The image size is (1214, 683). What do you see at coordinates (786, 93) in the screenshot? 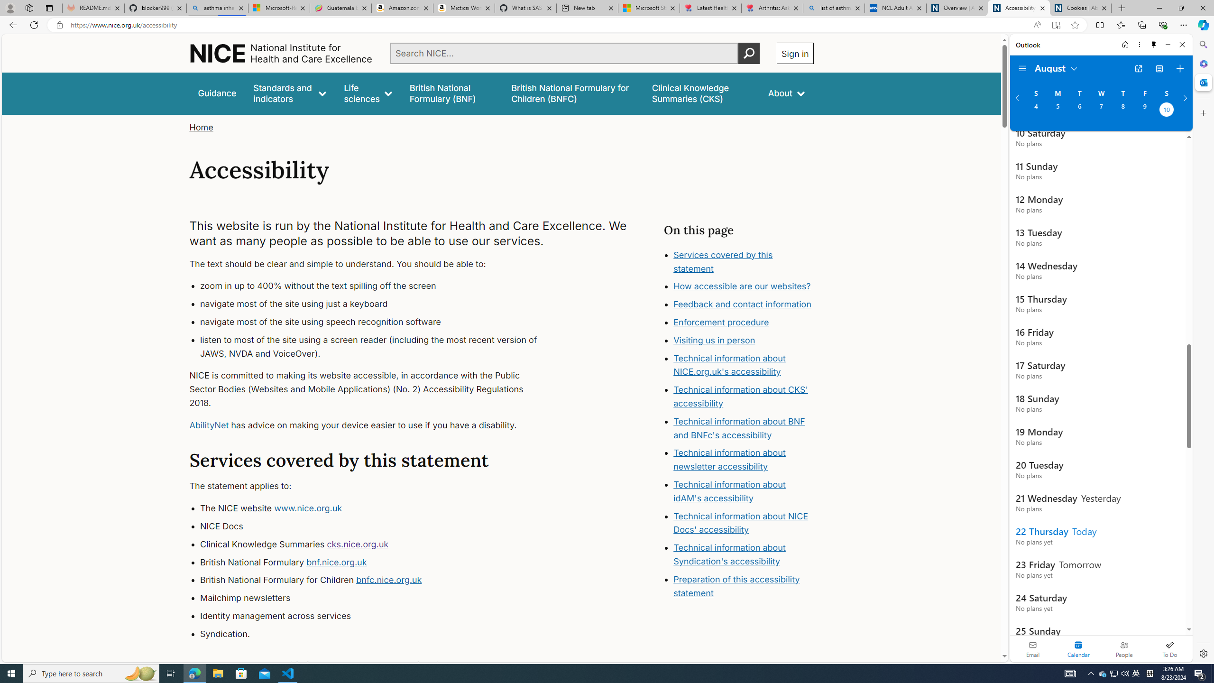
I see `About` at bounding box center [786, 93].